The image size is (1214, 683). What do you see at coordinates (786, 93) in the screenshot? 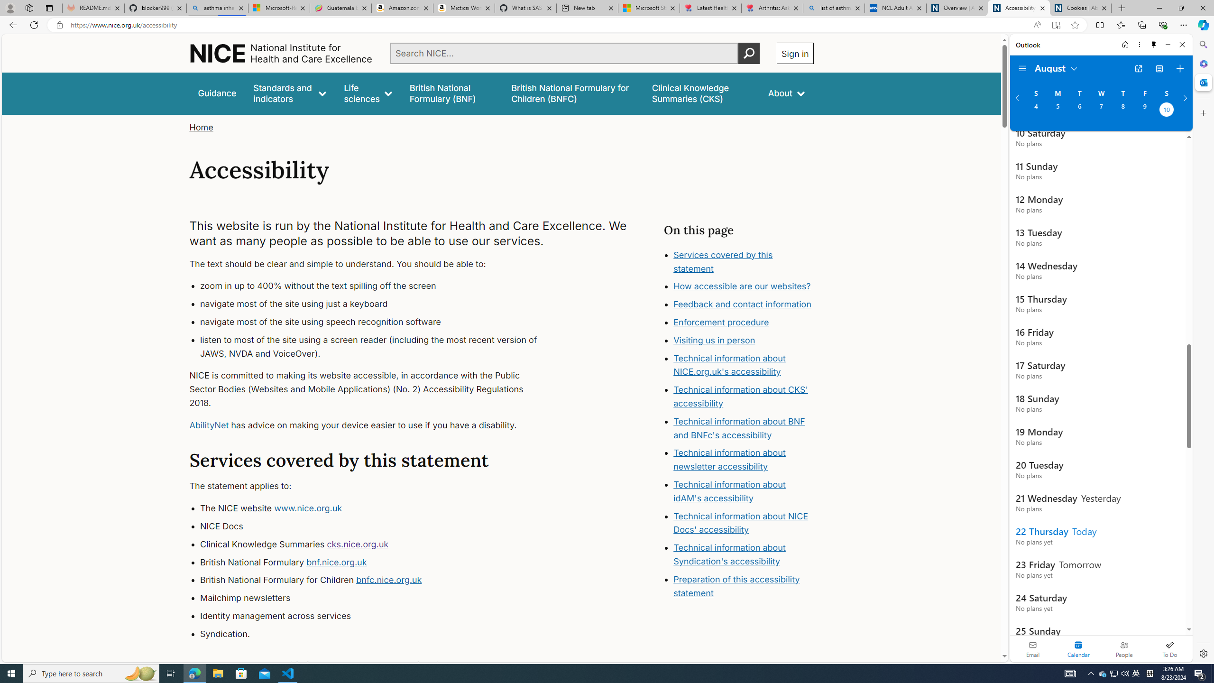
I see `About` at bounding box center [786, 93].